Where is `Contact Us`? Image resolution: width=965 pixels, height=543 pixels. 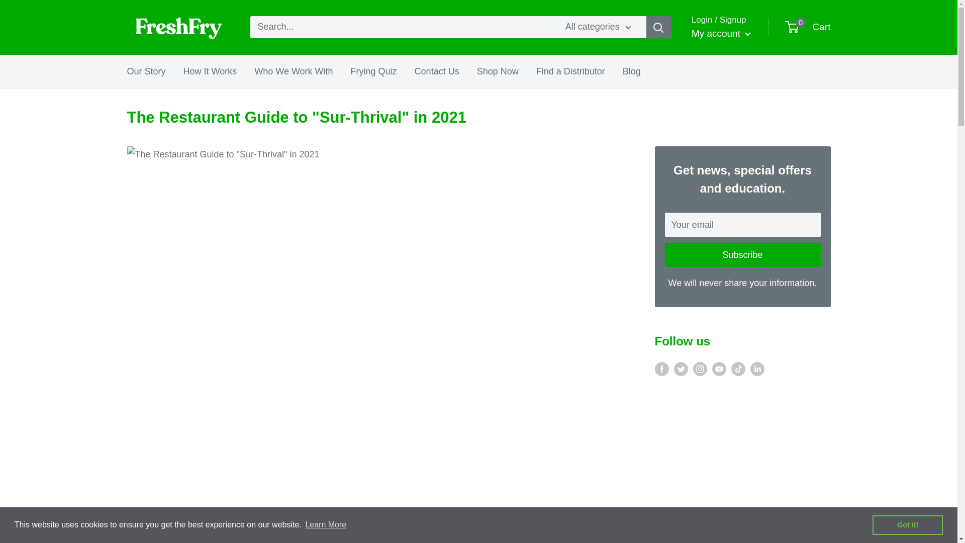
Contact Us is located at coordinates (437, 71).